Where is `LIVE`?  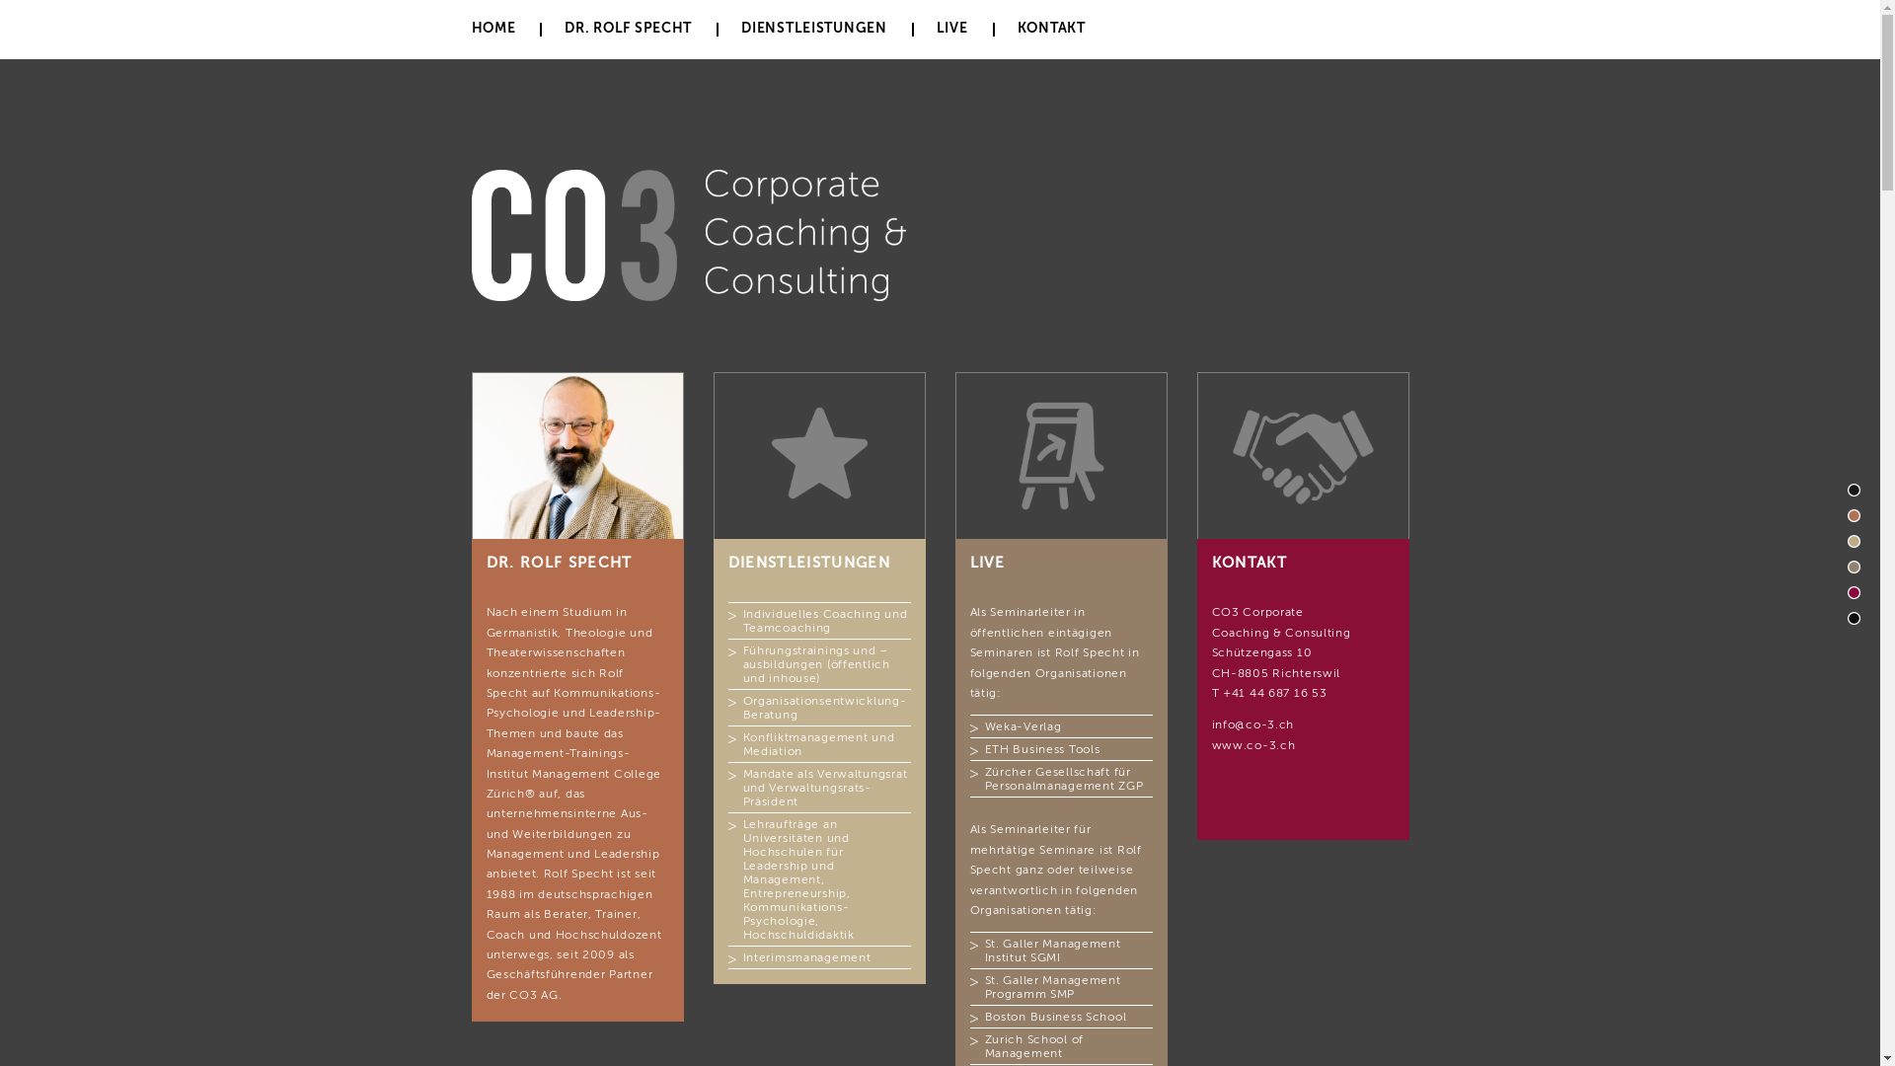 LIVE is located at coordinates (952, 28).